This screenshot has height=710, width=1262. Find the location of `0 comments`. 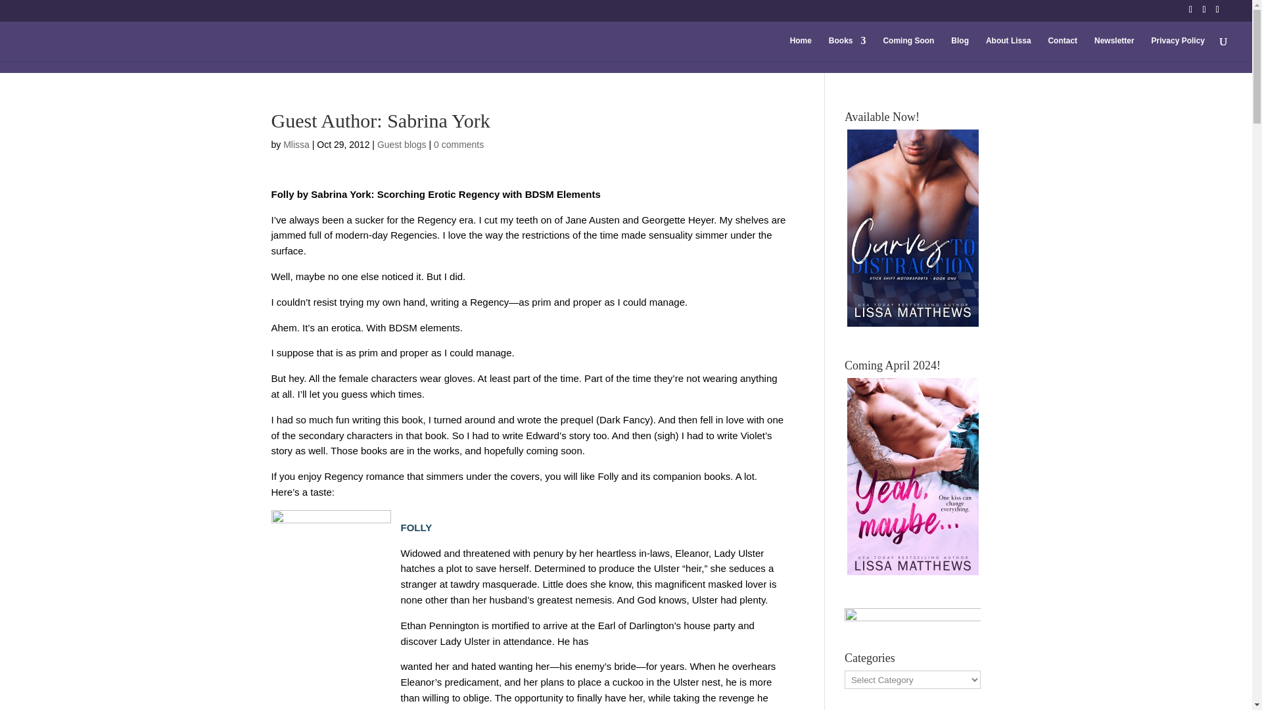

0 comments is located at coordinates (459, 144).